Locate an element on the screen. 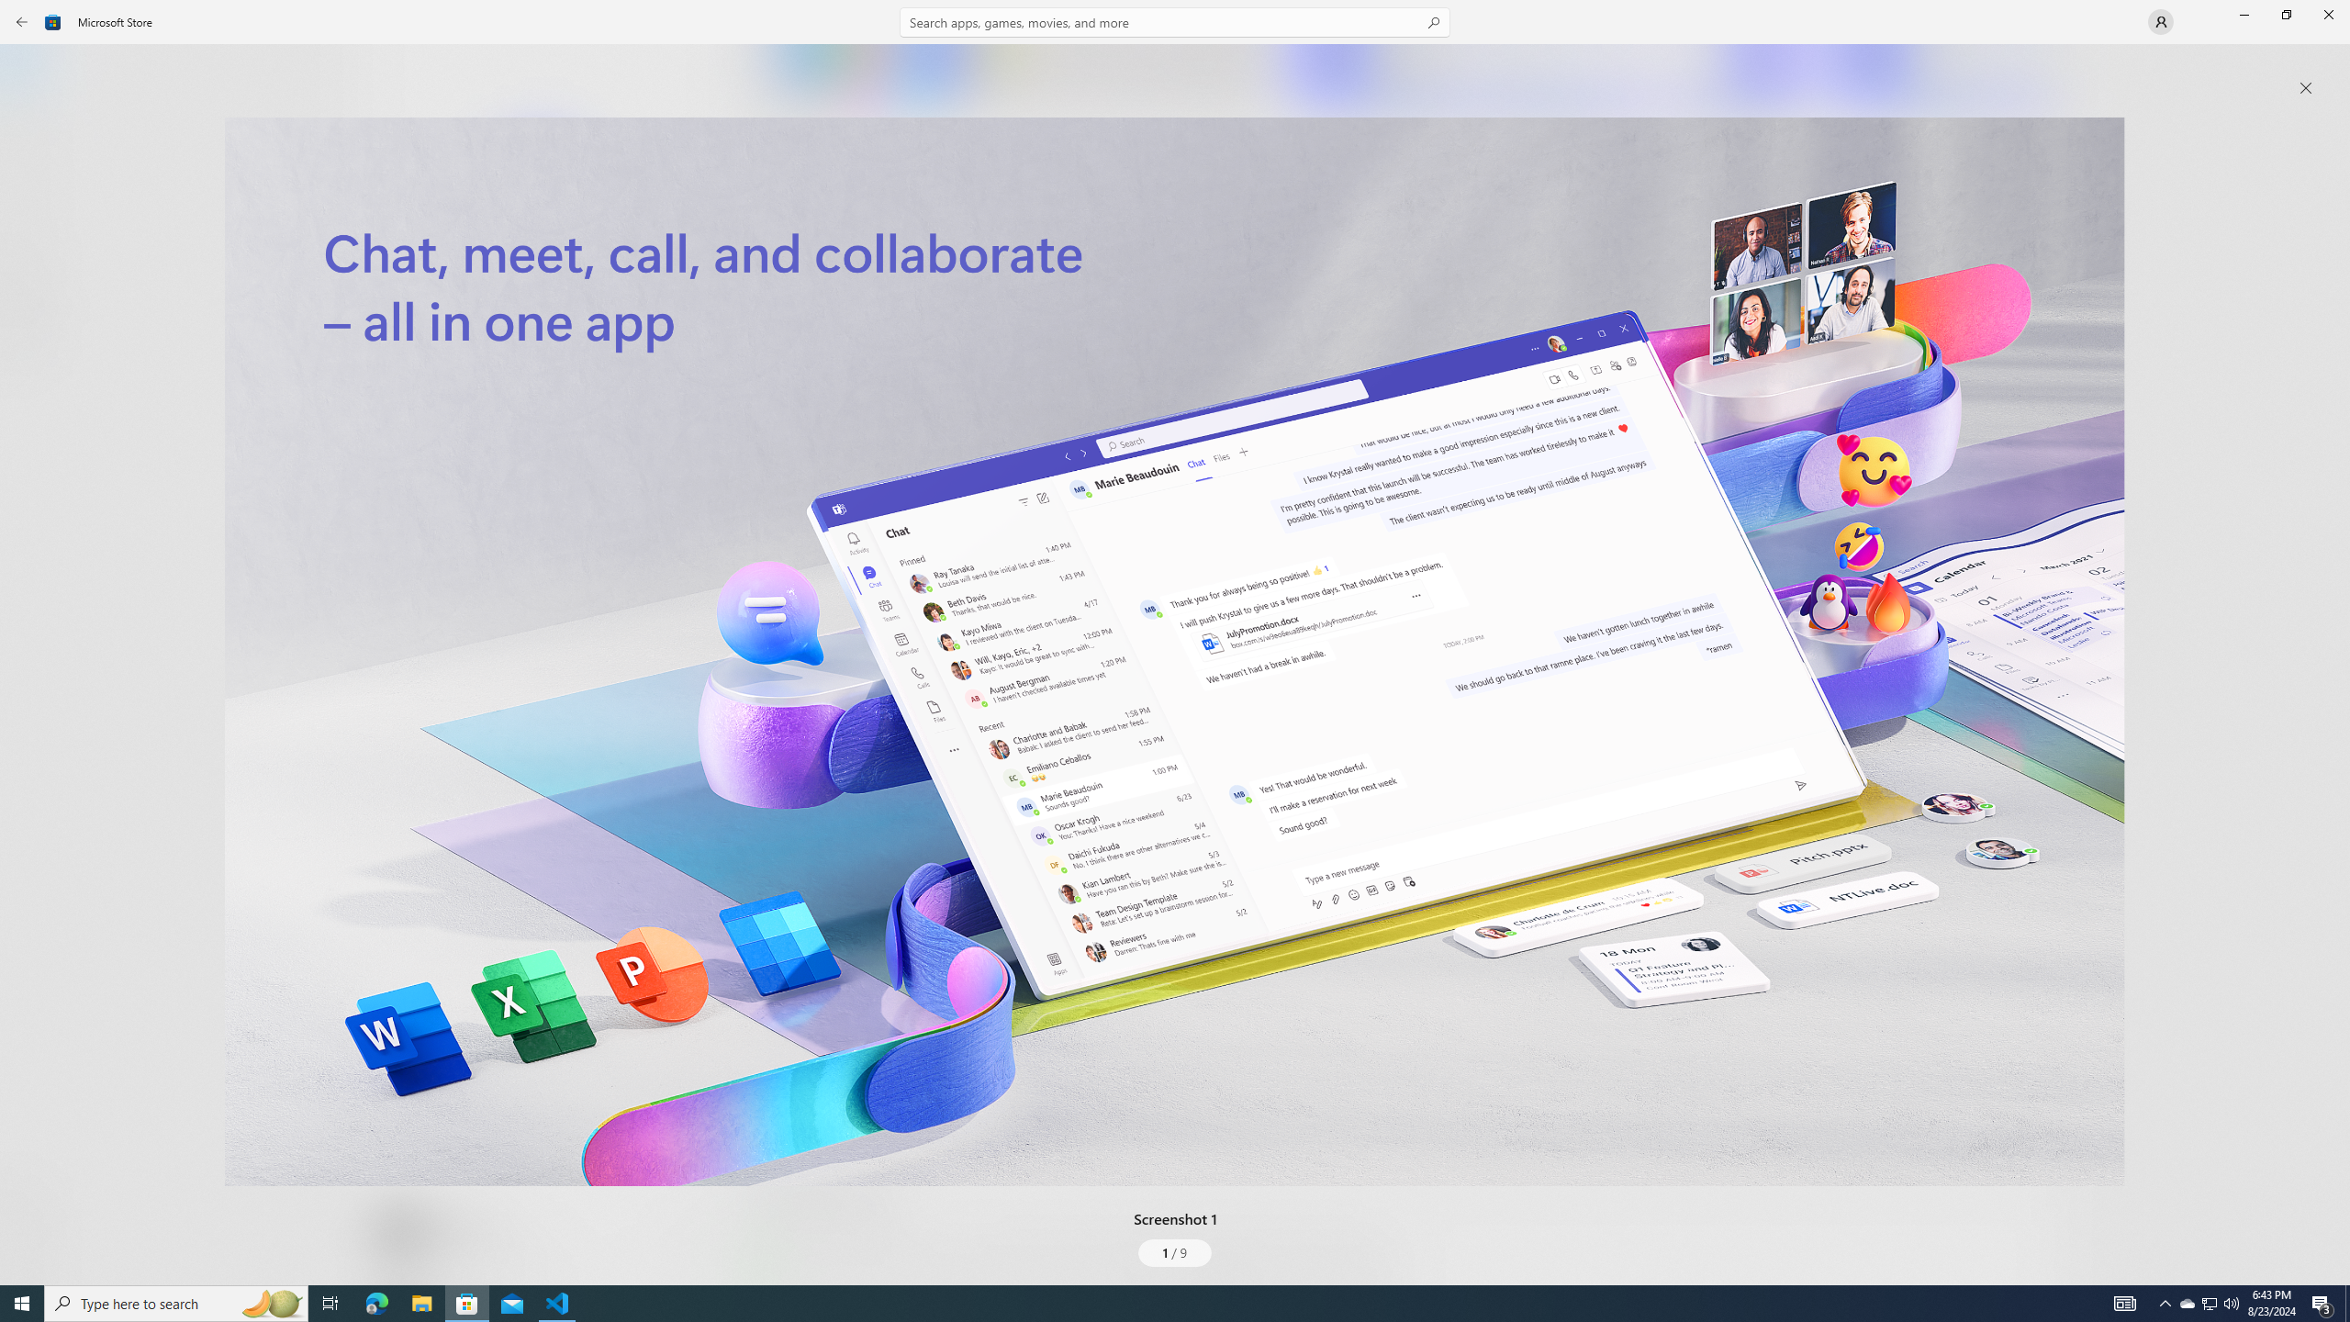 The width and height of the screenshot is (2350, 1322). Entertainment is located at coordinates (33, 300).